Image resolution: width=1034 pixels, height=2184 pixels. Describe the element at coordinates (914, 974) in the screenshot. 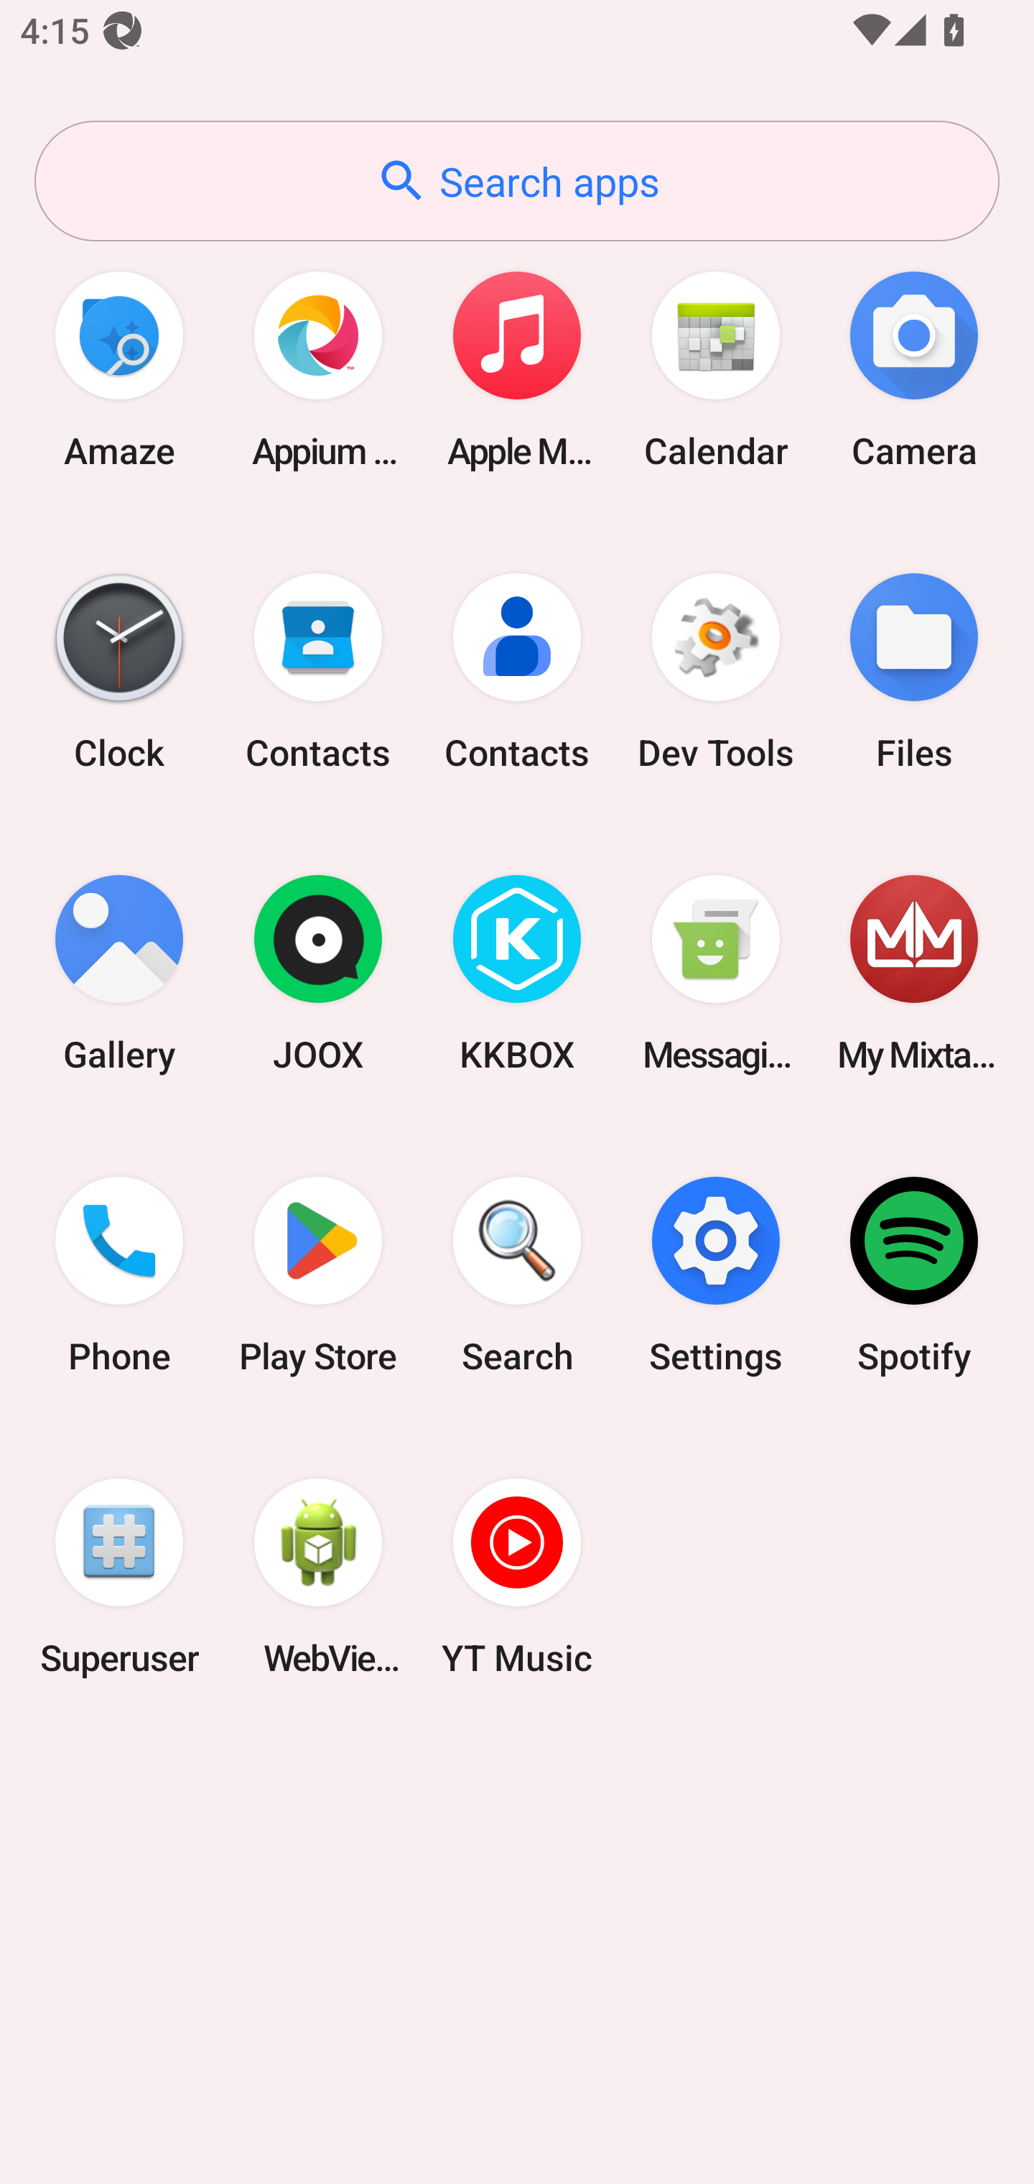

I see `My Mixtapez` at that location.